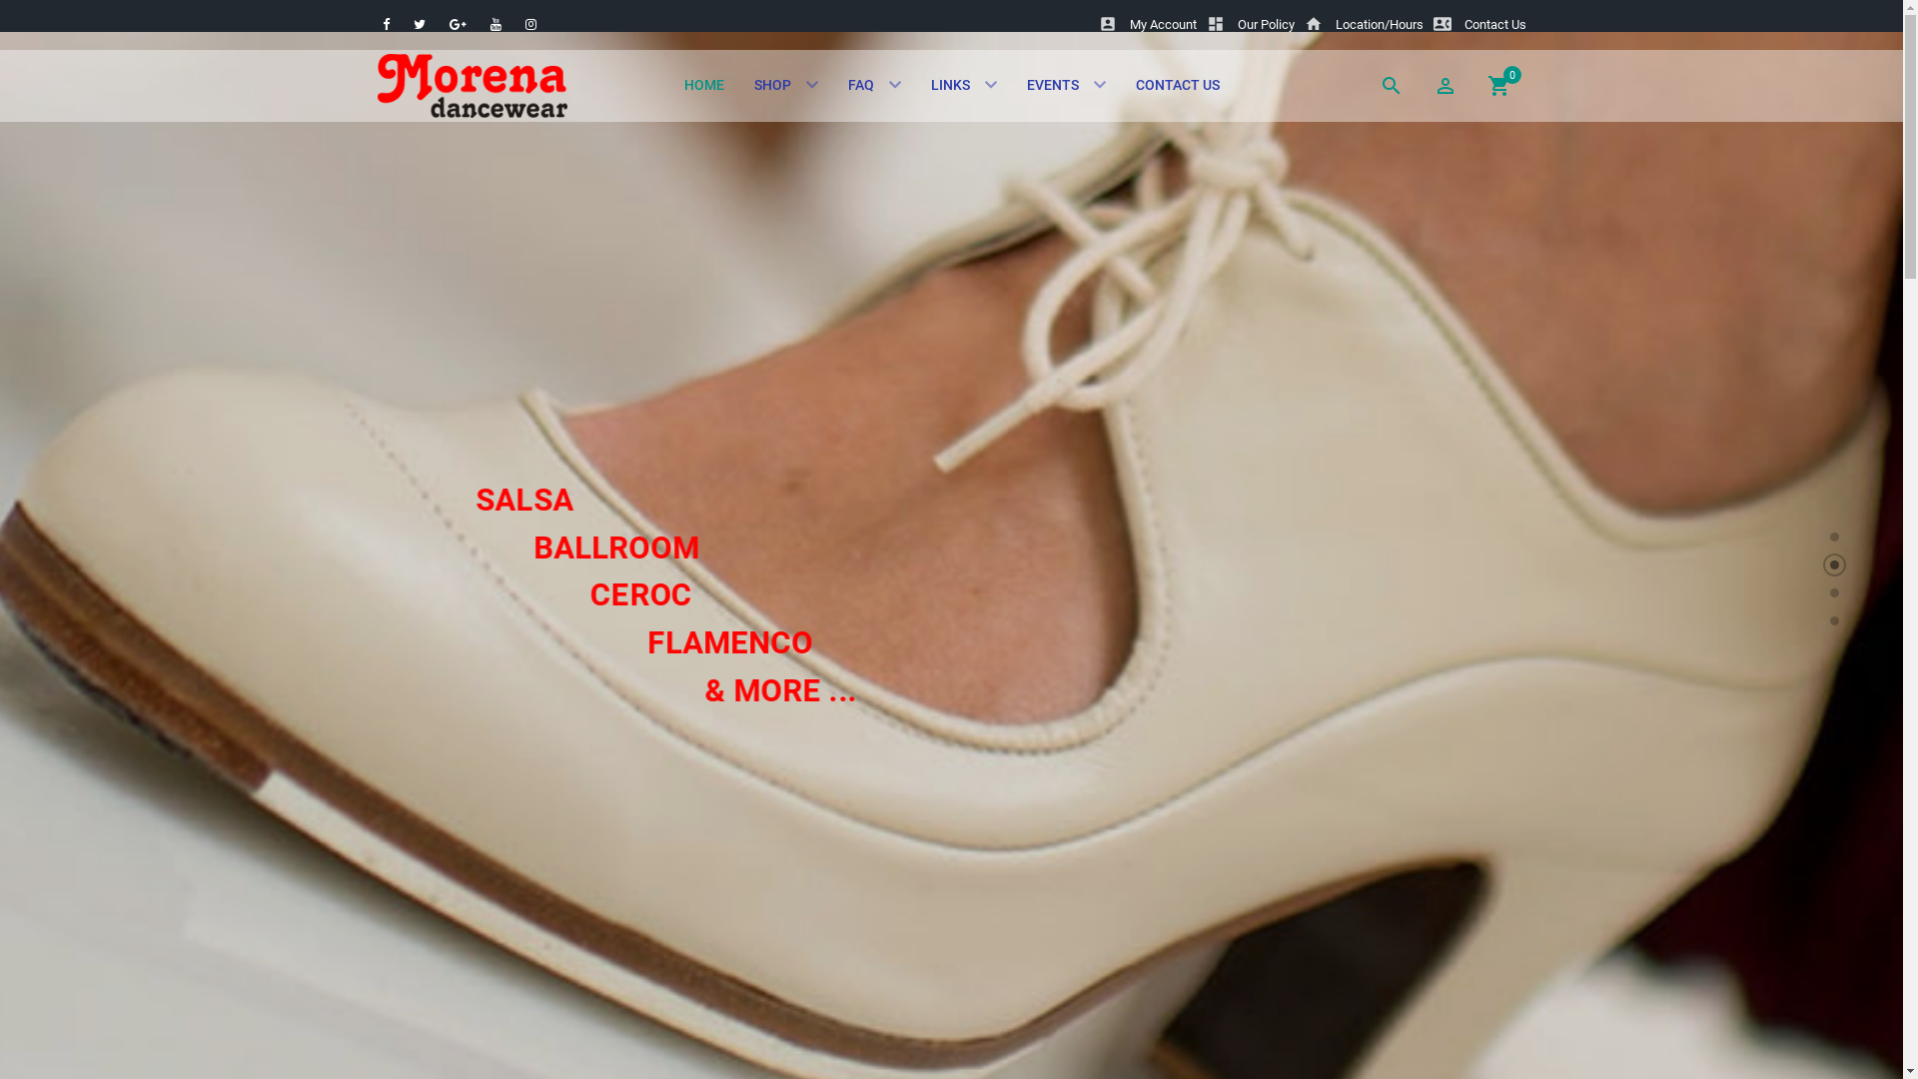 The width and height of the screenshot is (1918, 1079). I want to click on contact_phoneContact Us, so click(1478, 24).